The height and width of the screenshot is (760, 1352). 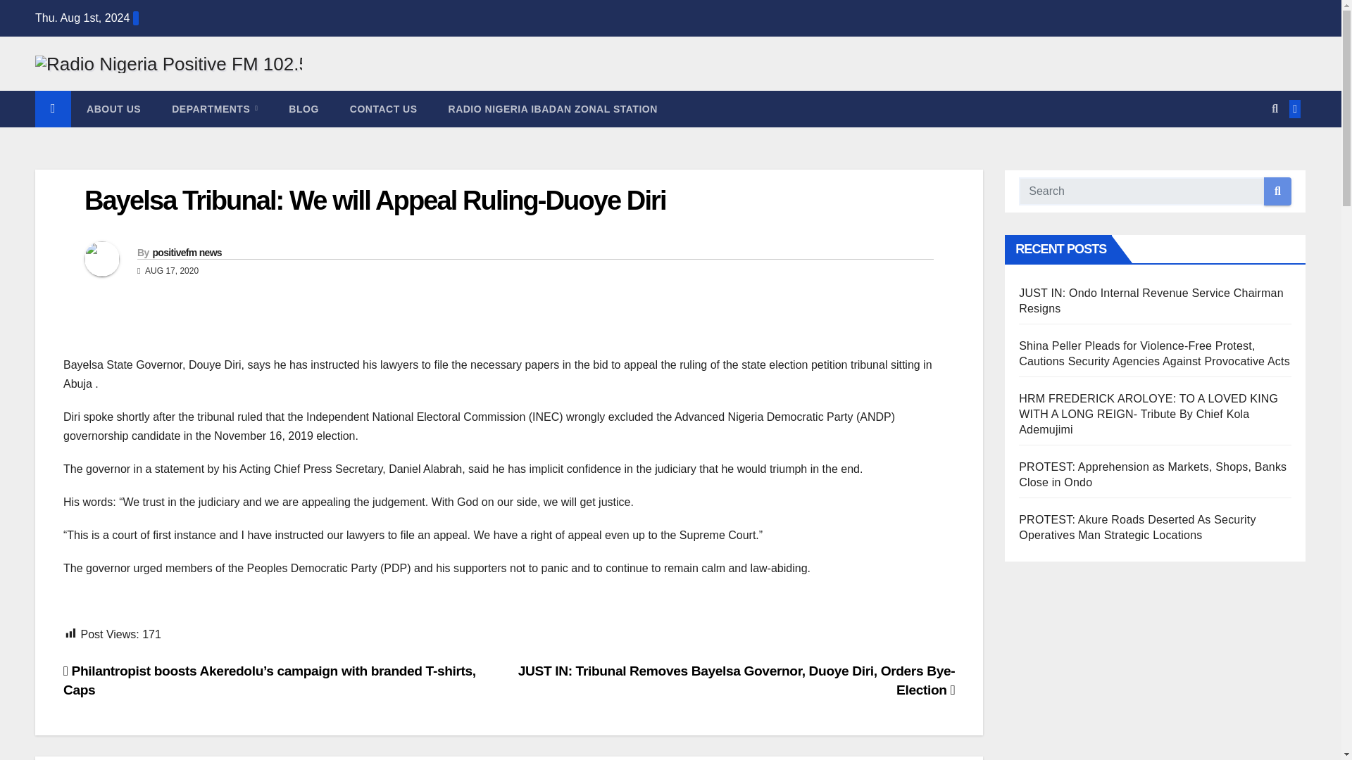 What do you see at coordinates (553, 108) in the screenshot?
I see `Radio Nigeria Ibadan Zonal Station` at bounding box center [553, 108].